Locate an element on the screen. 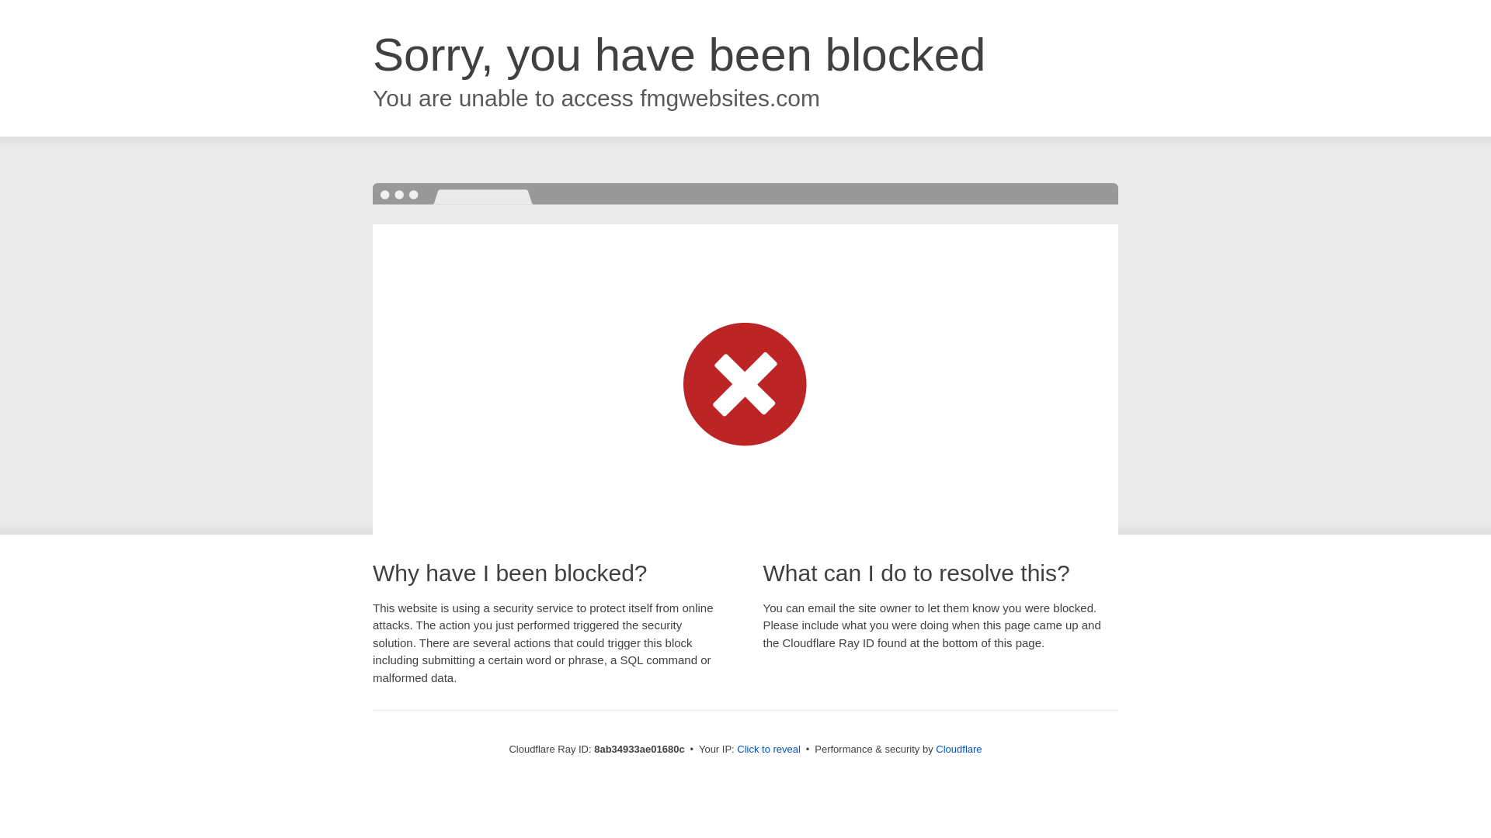 This screenshot has width=1491, height=838. Click to reveal is located at coordinates (769, 750).